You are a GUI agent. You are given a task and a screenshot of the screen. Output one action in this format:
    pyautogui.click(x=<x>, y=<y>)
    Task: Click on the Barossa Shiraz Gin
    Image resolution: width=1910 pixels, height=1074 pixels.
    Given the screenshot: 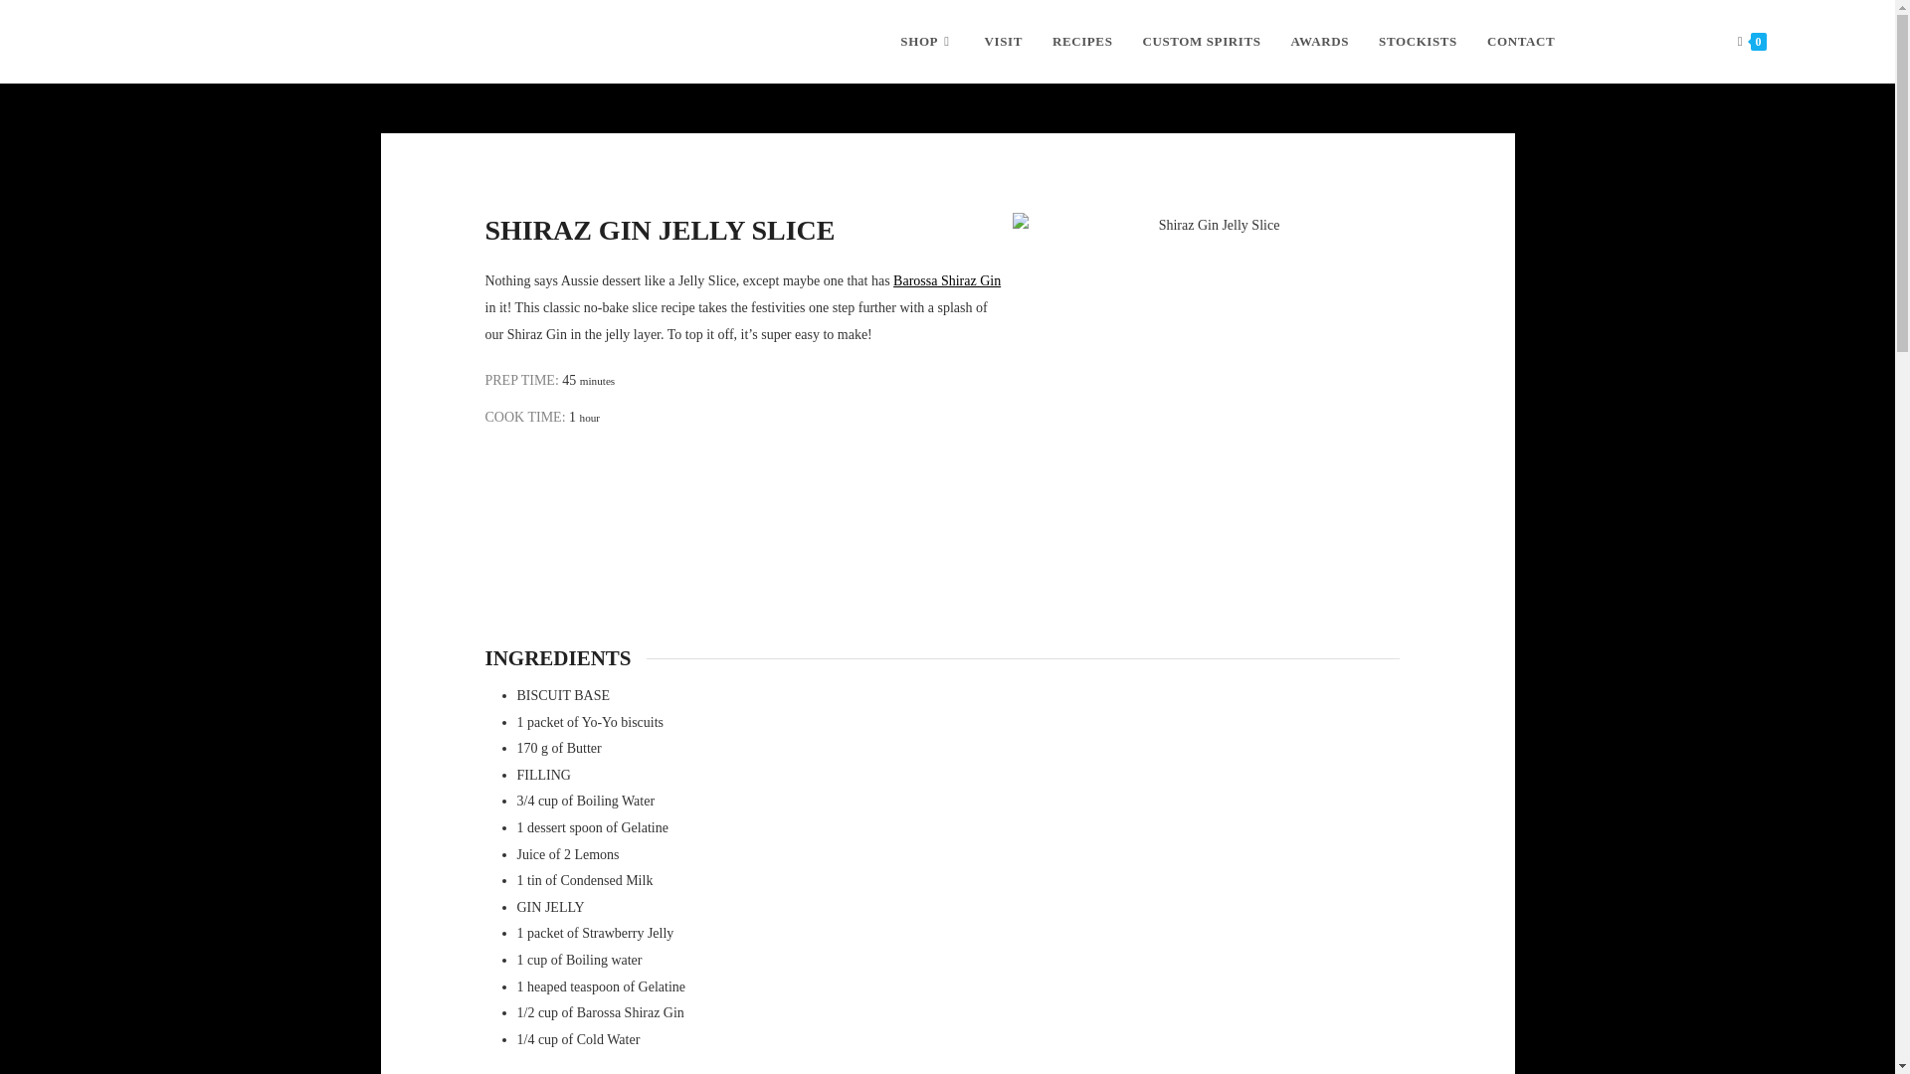 What is the action you would take?
    pyautogui.click(x=947, y=280)
    